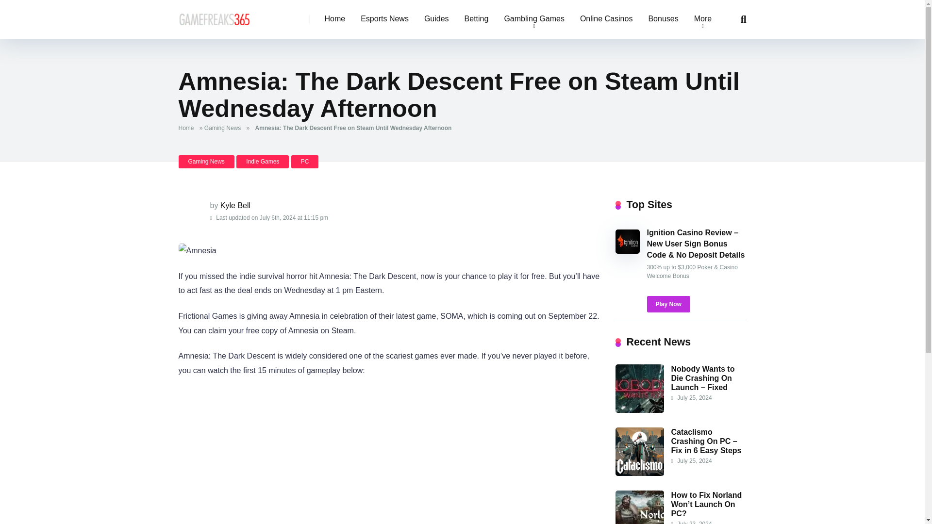 This screenshot has height=524, width=932. Describe the element at coordinates (305, 161) in the screenshot. I see `PC` at that location.